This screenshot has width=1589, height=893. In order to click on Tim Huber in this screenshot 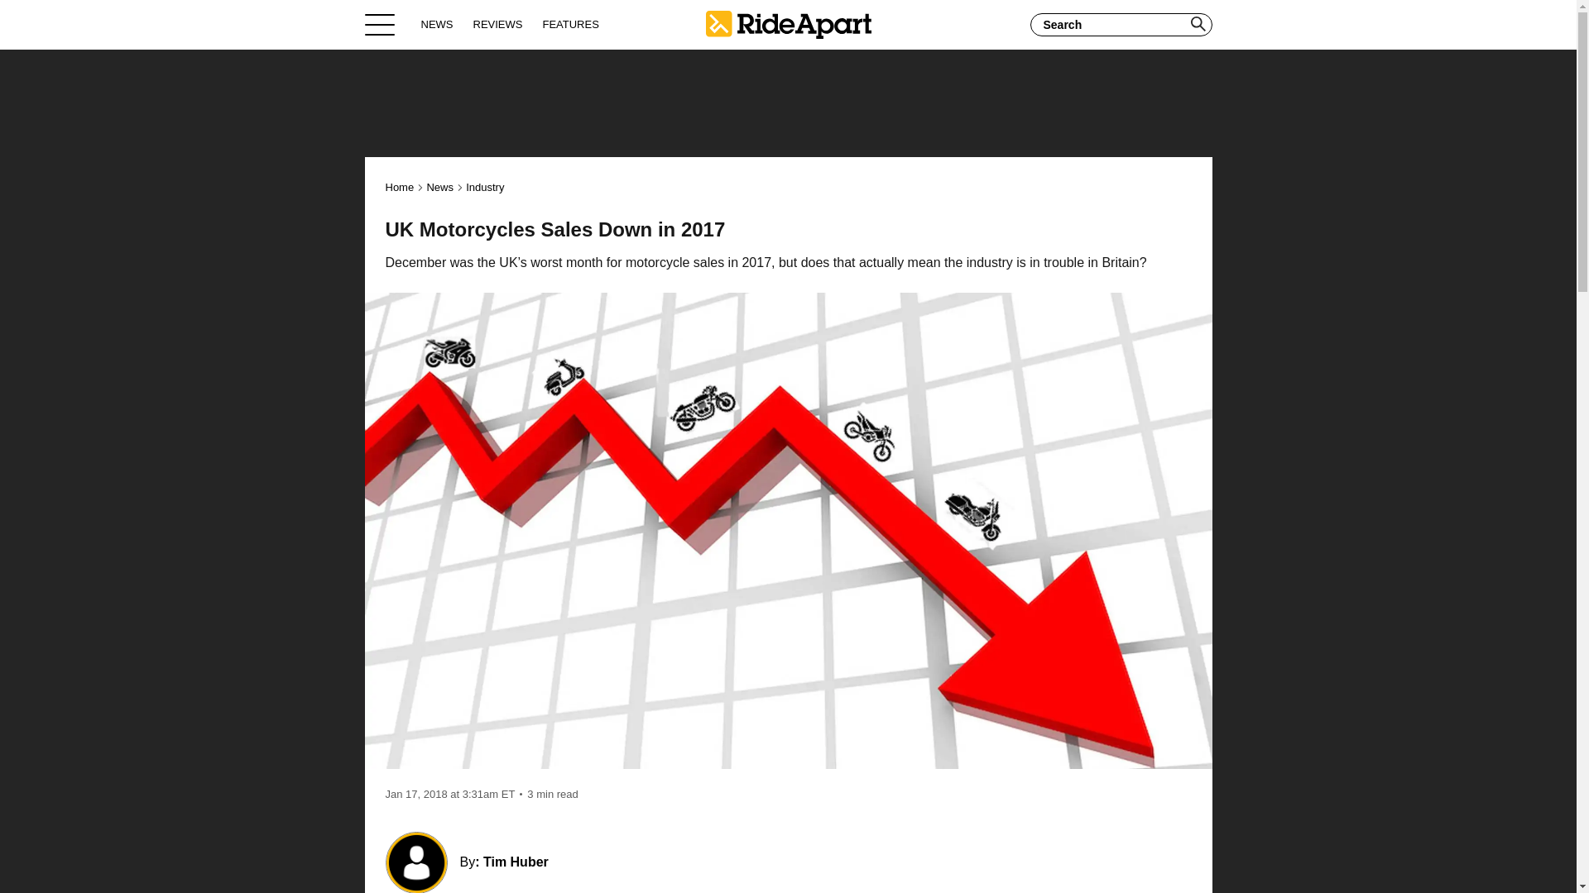, I will do `click(515, 862)`.